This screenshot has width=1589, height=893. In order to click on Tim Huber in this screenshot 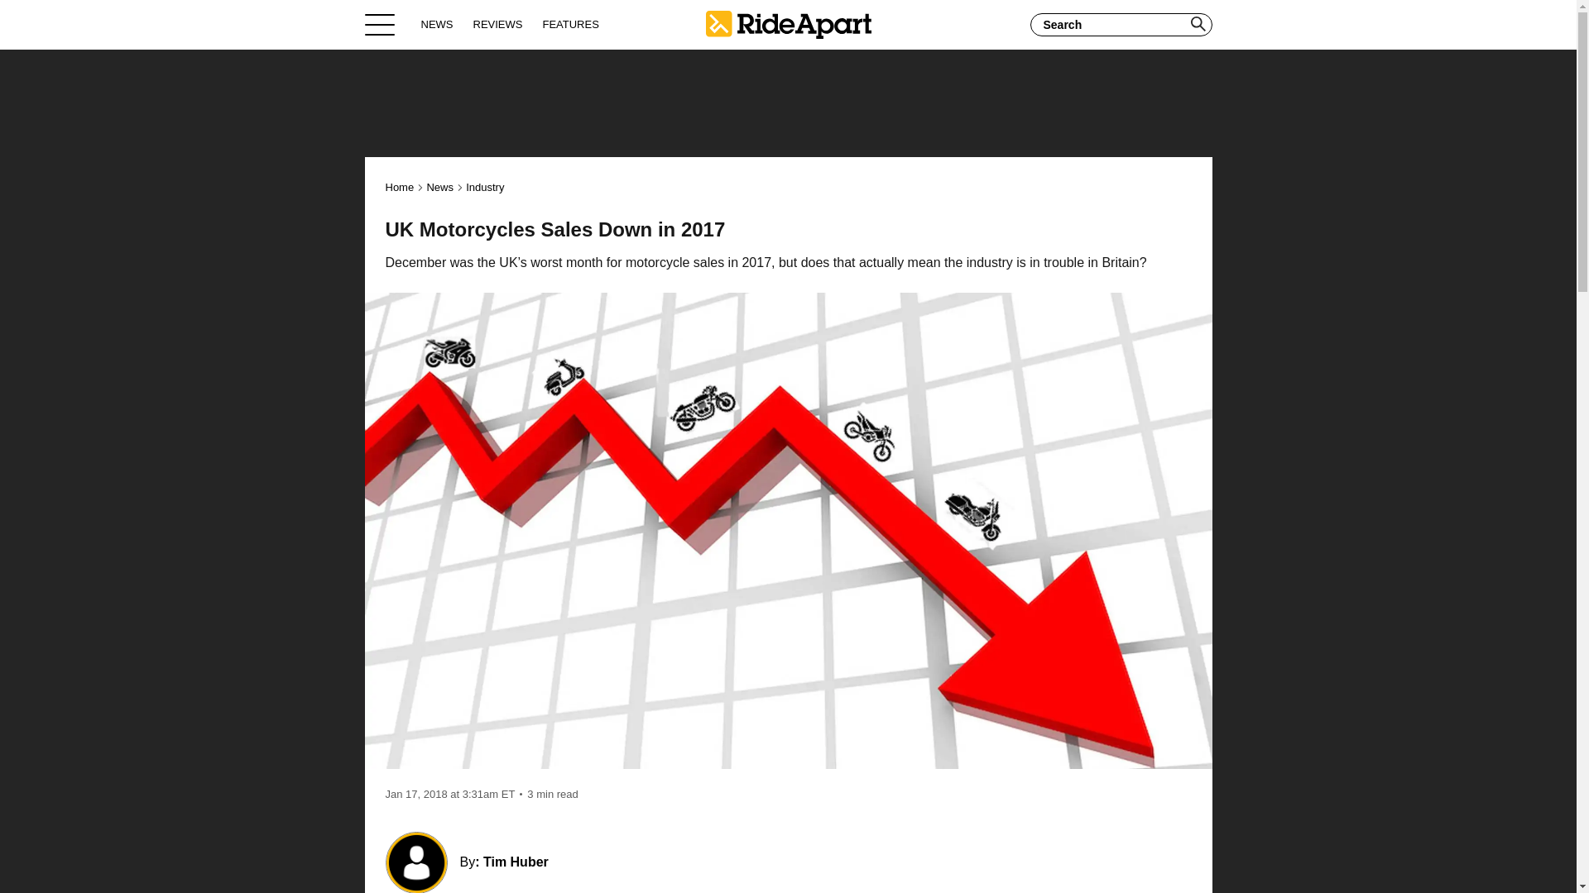, I will do `click(515, 862)`.